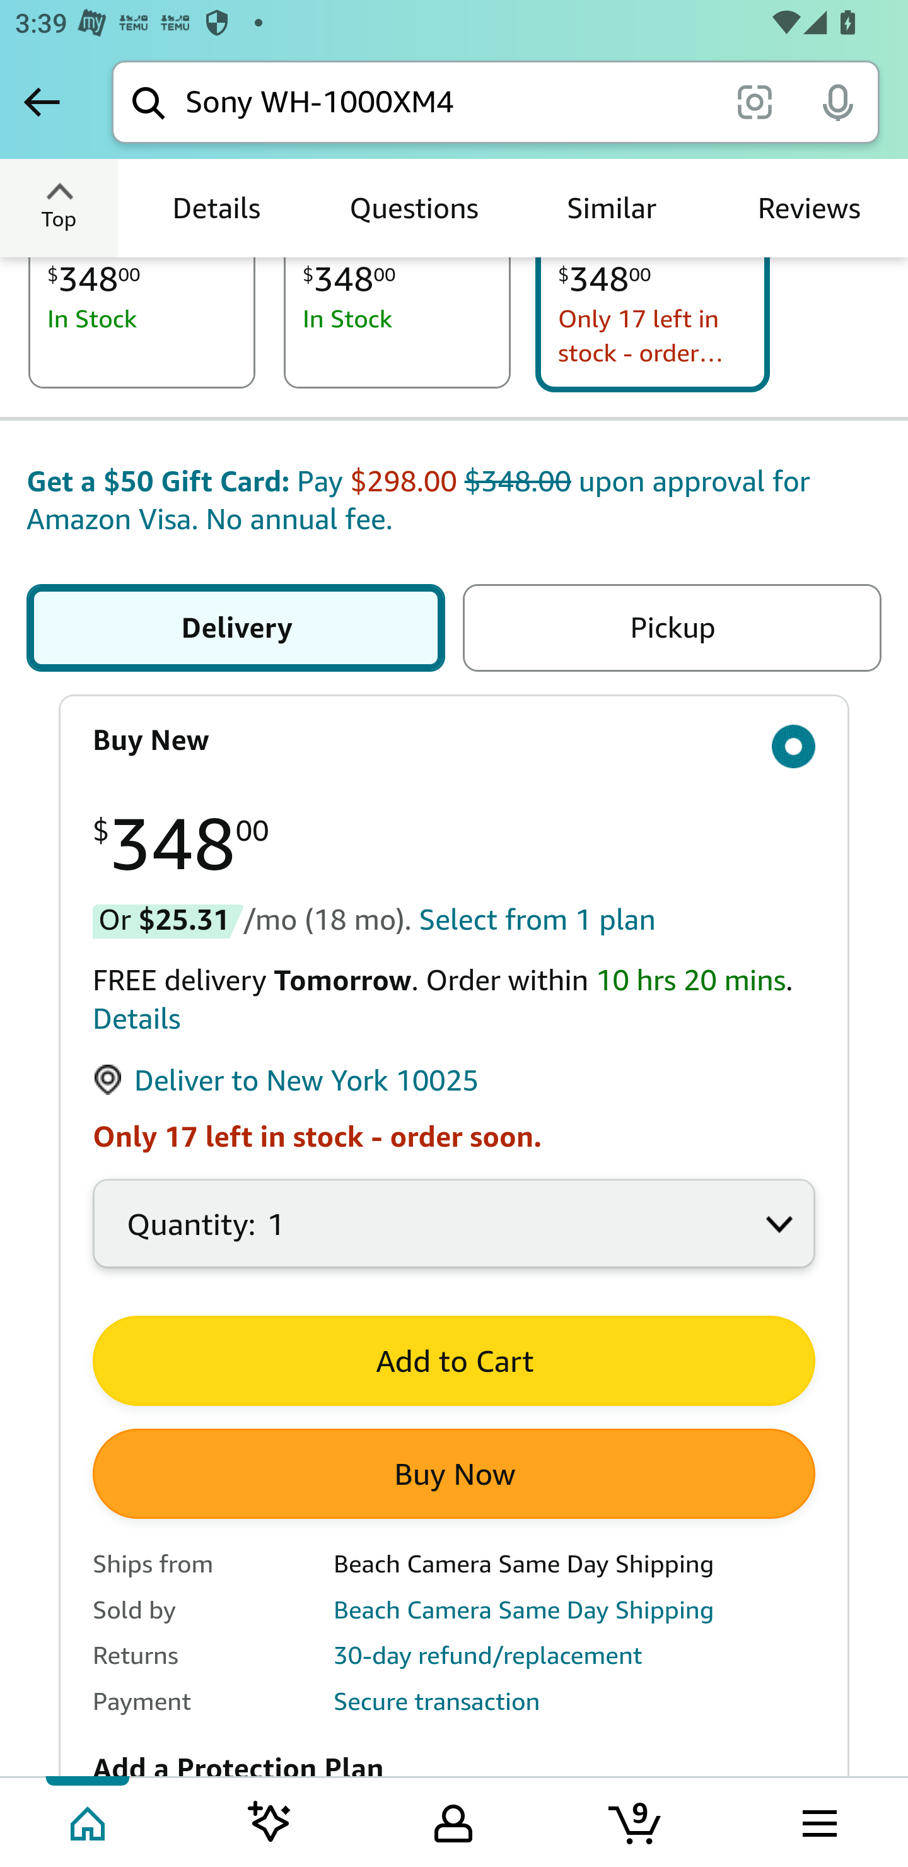 The width and height of the screenshot is (908, 1867). I want to click on Cart 9 items Tab 4 of 5 9, so click(636, 1821).